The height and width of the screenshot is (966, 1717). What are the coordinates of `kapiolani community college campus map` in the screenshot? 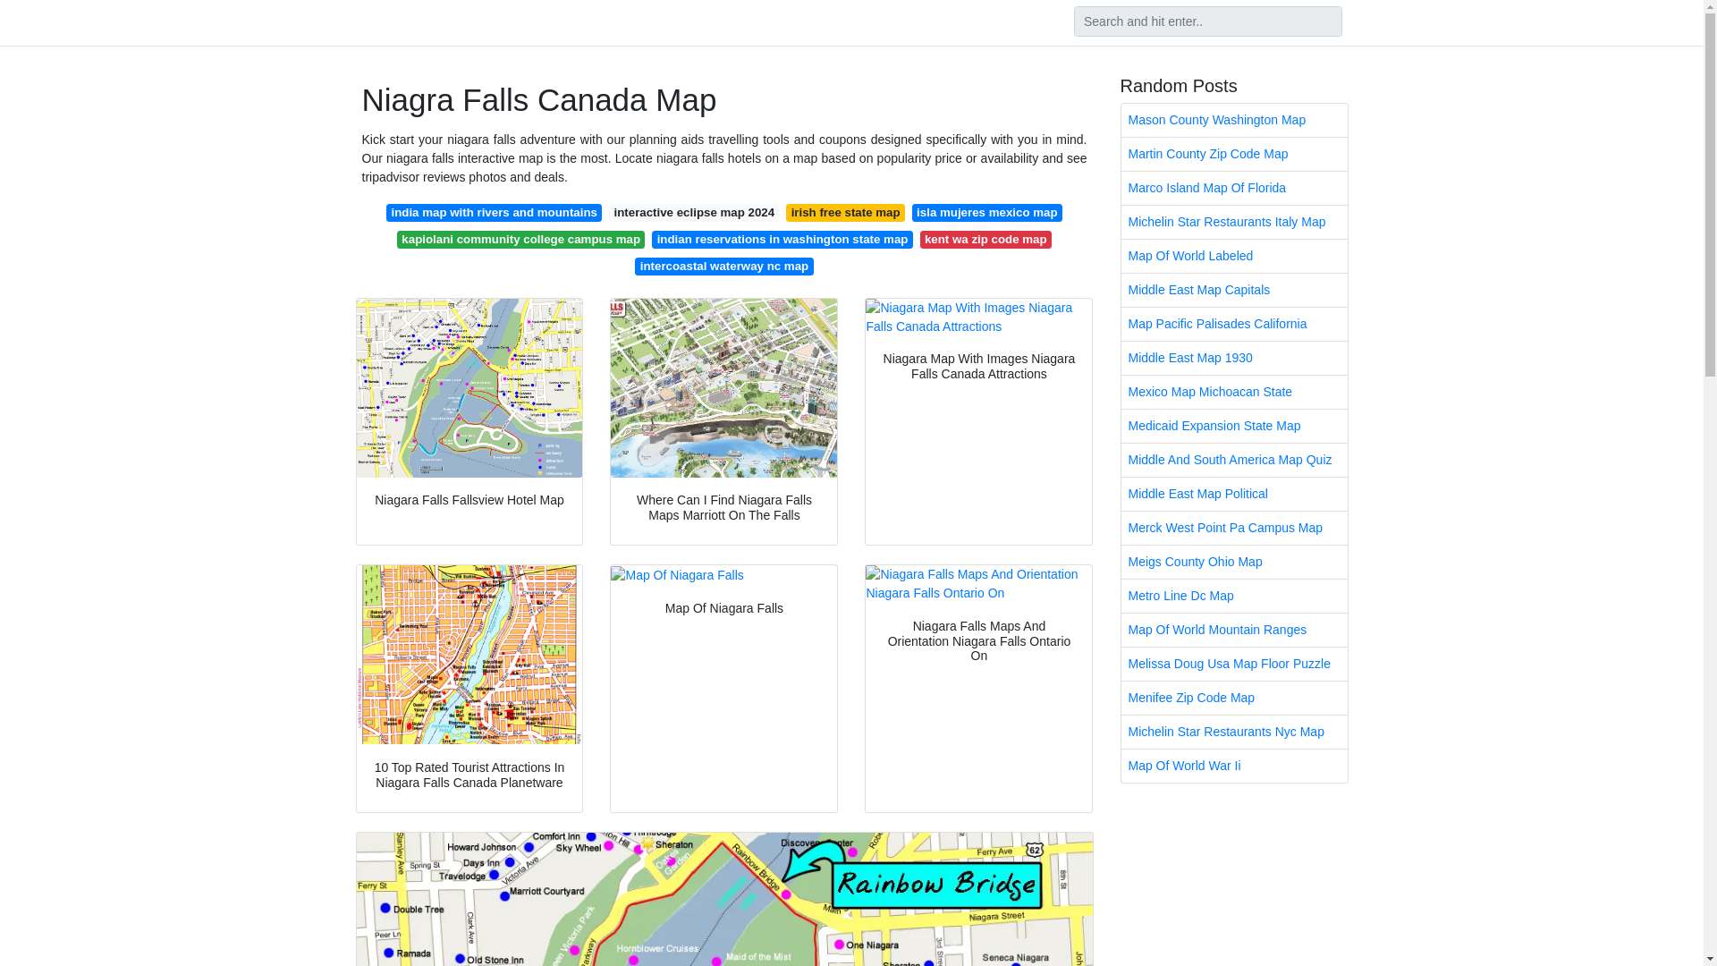 It's located at (520, 240).